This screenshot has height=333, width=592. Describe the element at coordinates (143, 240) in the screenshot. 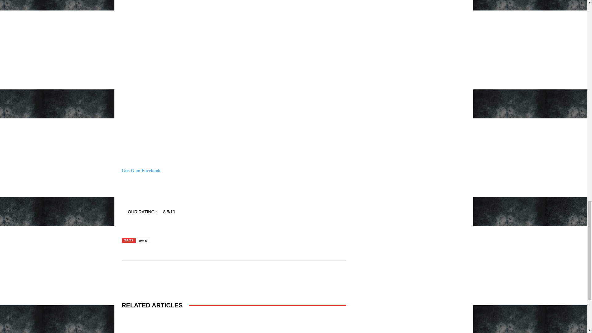

I see `gus g.` at that location.